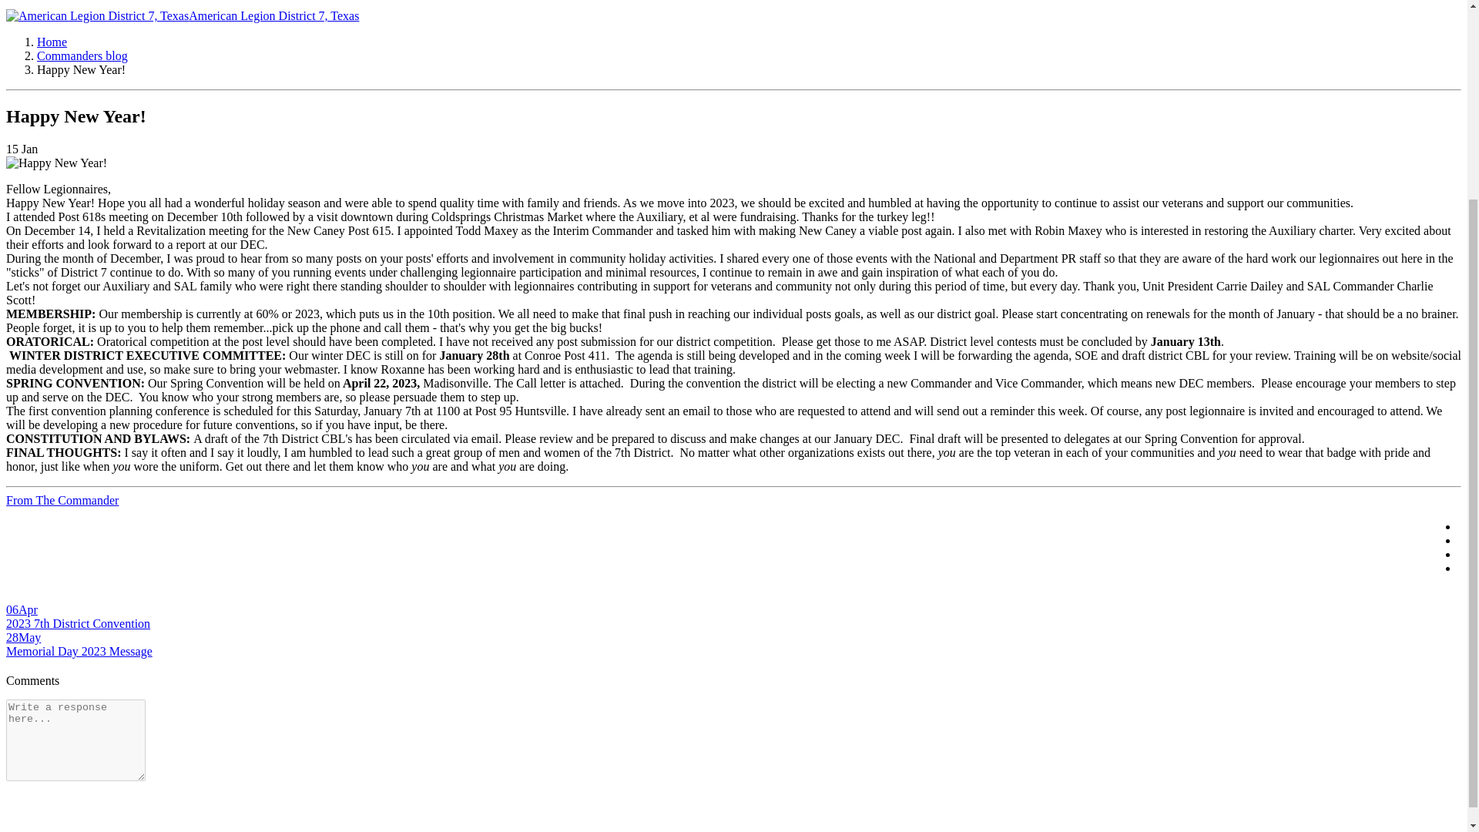 This screenshot has height=832, width=1479. What do you see at coordinates (82, 55) in the screenshot?
I see `Commanders blog` at bounding box center [82, 55].